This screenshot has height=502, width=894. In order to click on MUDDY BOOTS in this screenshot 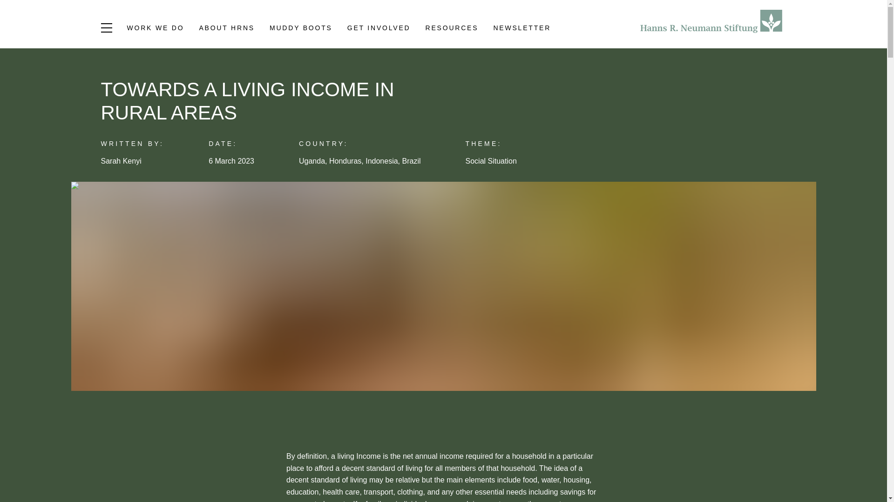, I will do `click(301, 29)`.